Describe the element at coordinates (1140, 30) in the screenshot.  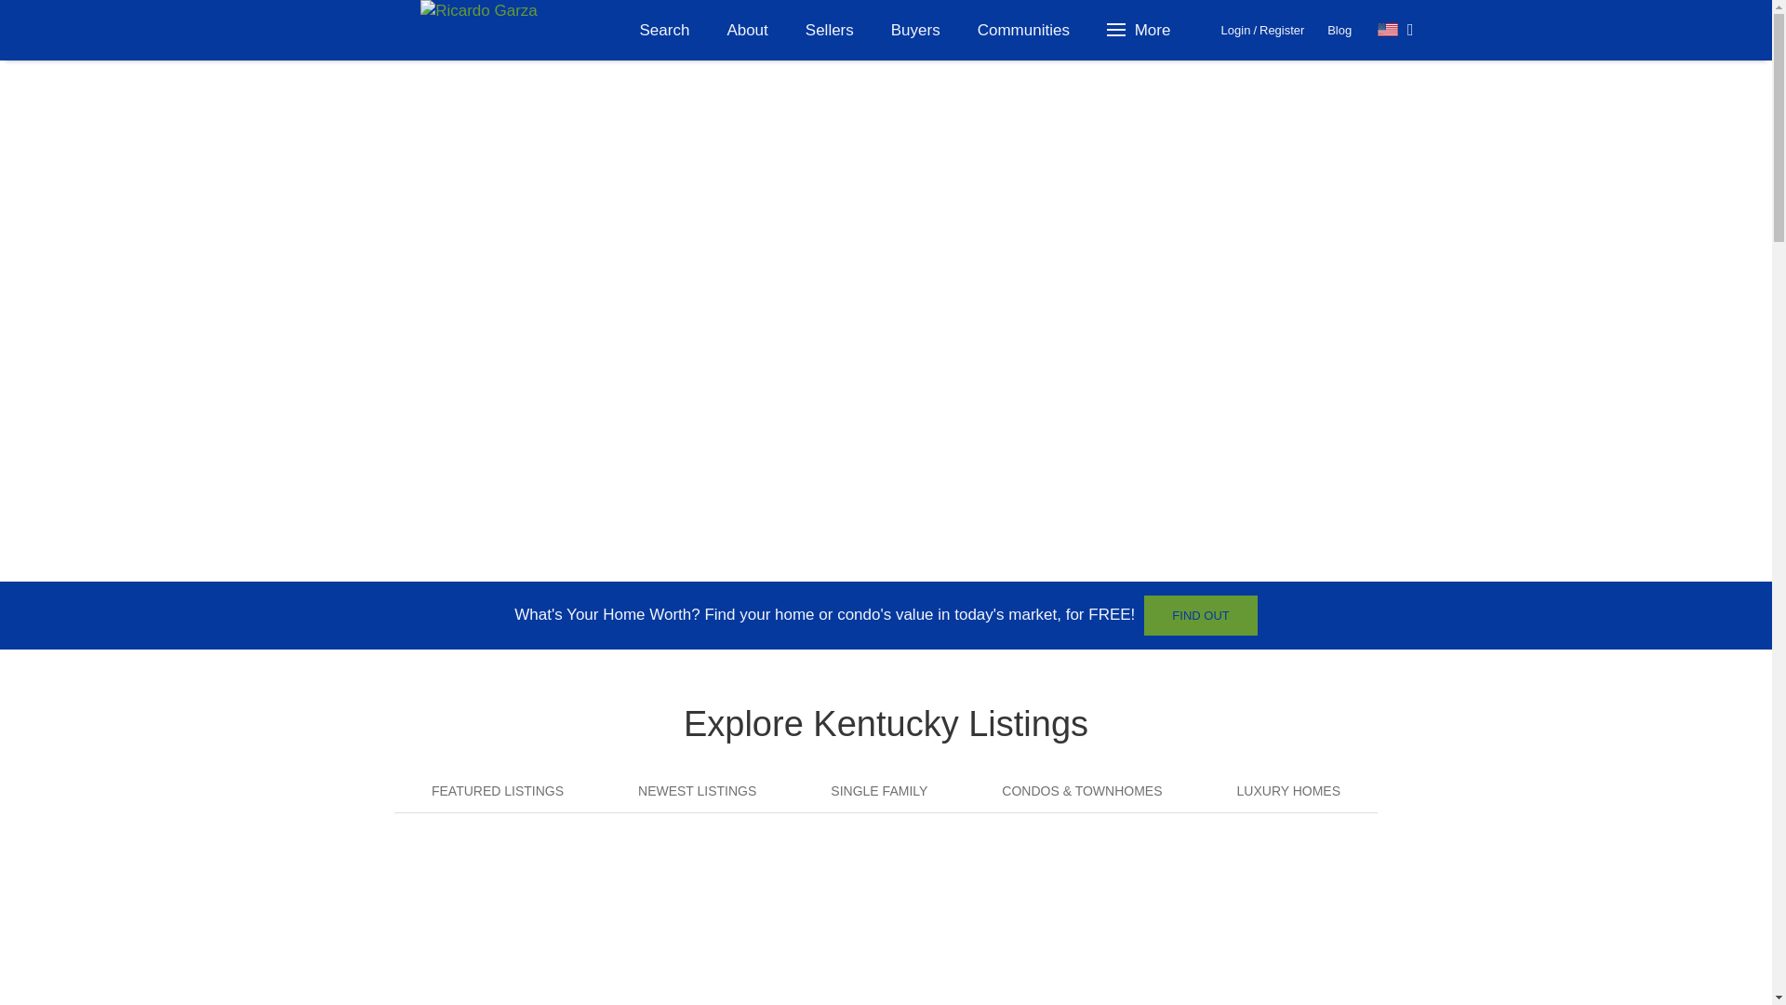
I see `More` at that location.